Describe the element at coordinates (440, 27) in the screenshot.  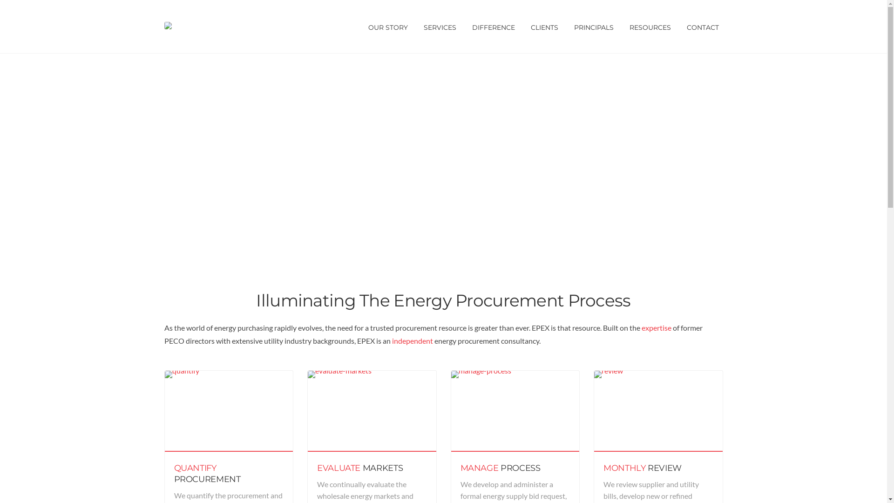
I see `SERVICES` at that location.